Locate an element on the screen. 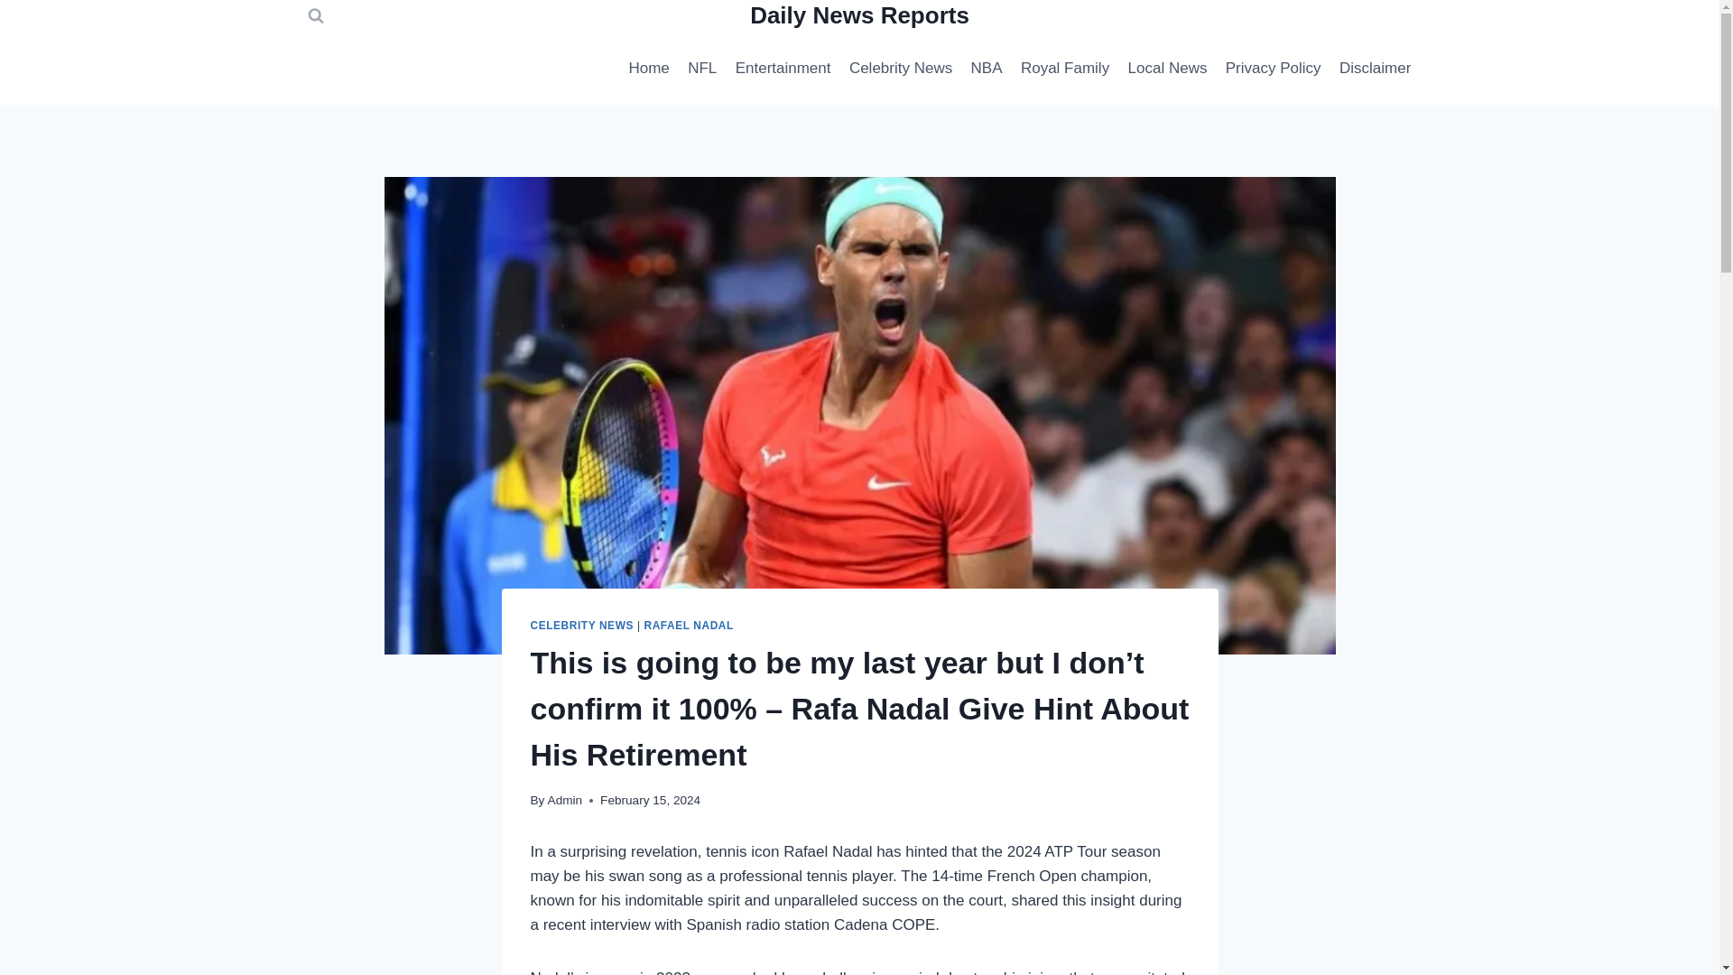  Celebrity News is located at coordinates (901, 69).